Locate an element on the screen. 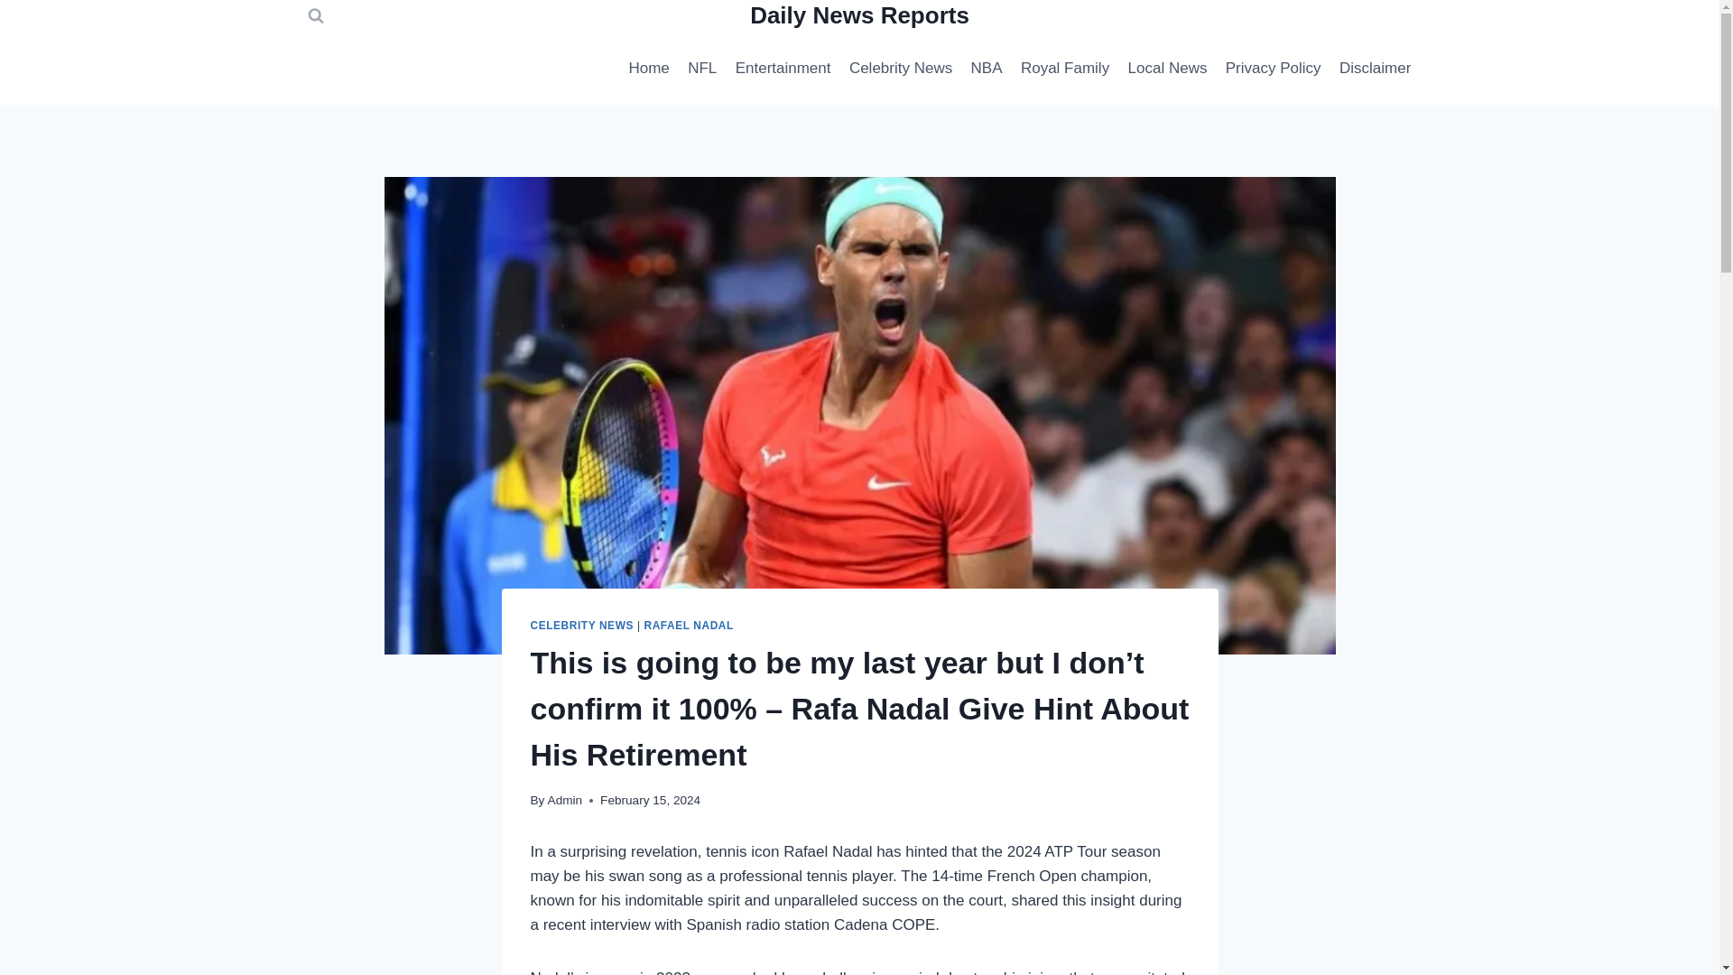  Celebrity News is located at coordinates (901, 69).